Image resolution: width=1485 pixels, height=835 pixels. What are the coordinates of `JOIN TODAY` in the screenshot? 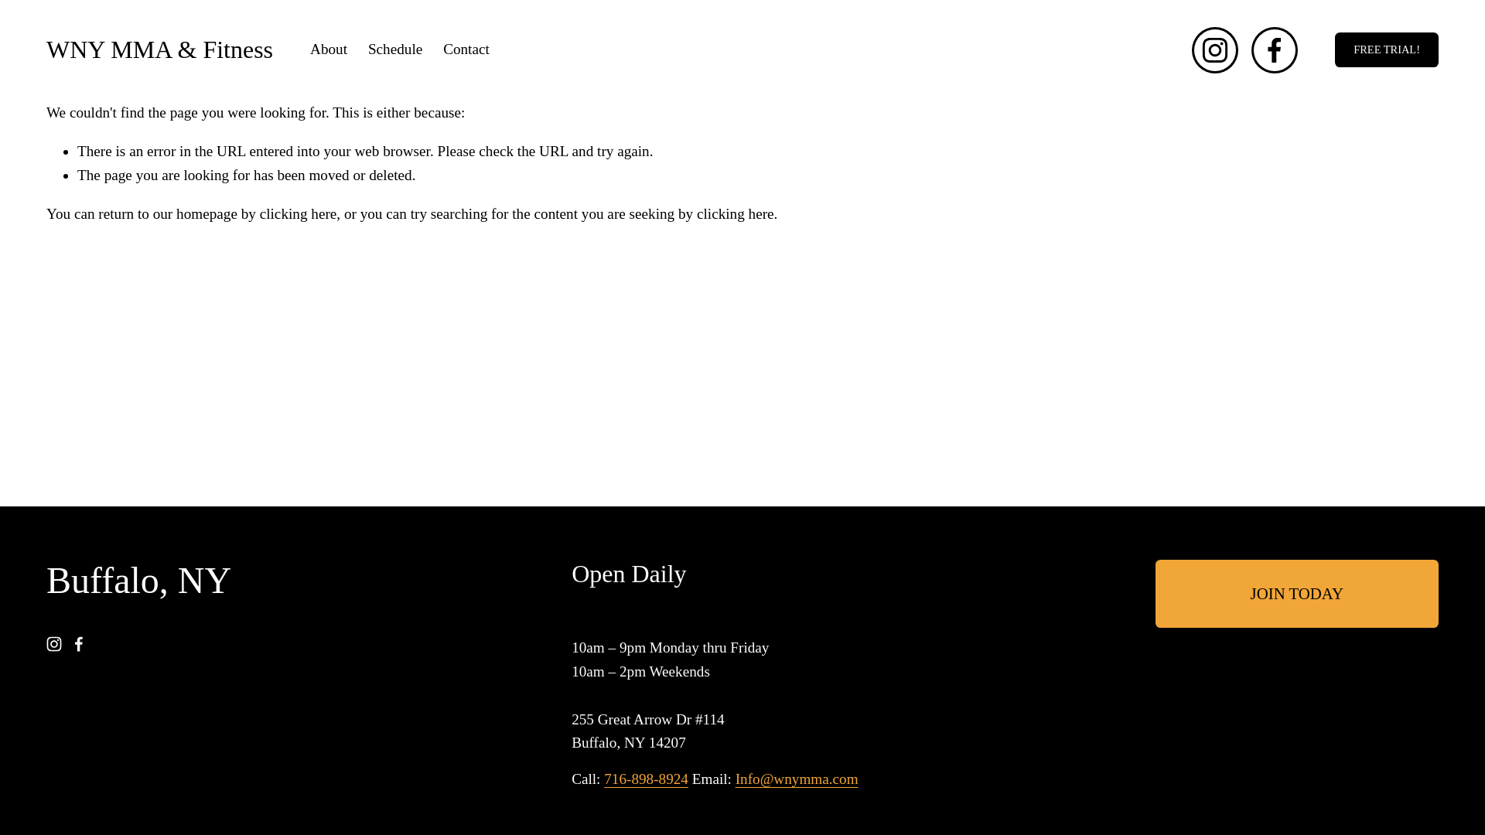 It's located at (1296, 594).